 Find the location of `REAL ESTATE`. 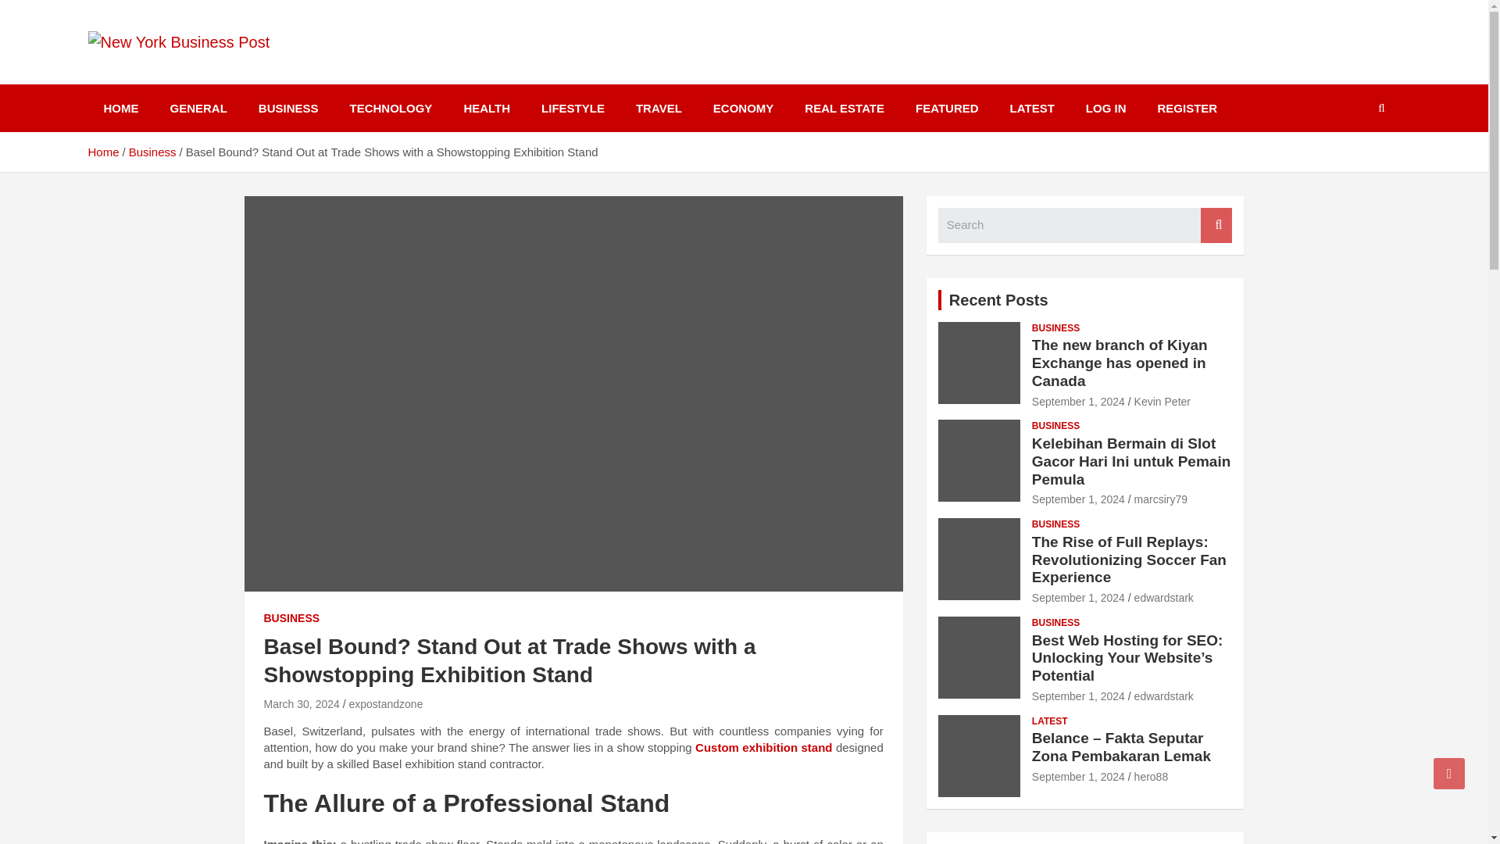

REAL ESTATE is located at coordinates (844, 108).